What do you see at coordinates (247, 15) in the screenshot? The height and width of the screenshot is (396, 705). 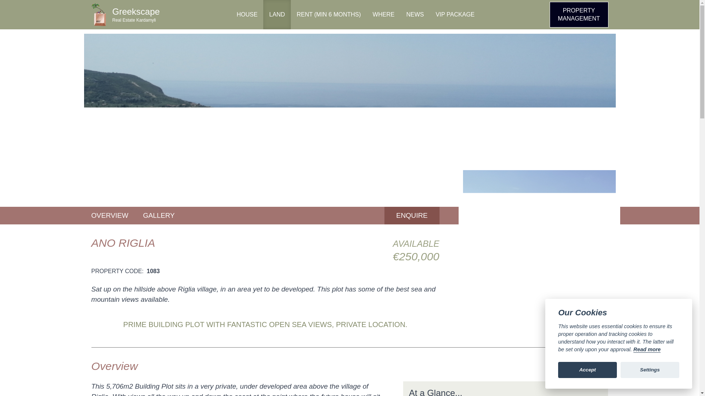 I see `HOUSE` at bounding box center [247, 15].